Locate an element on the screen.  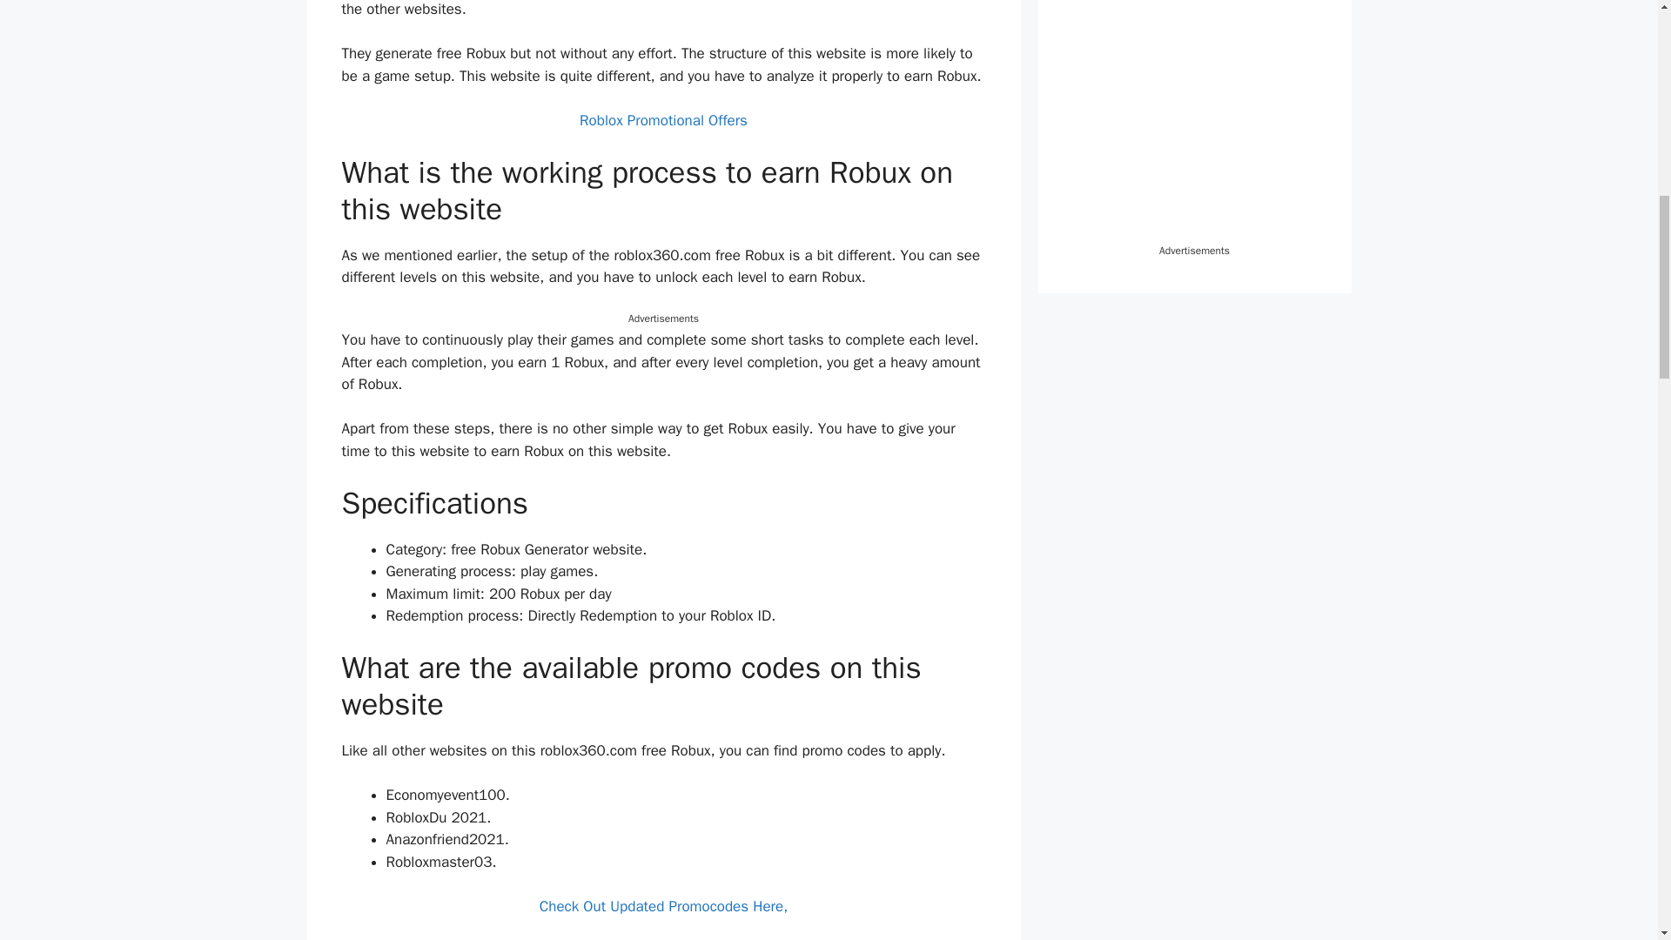
Roblox Promotional Offers is located at coordinates (663, 120).